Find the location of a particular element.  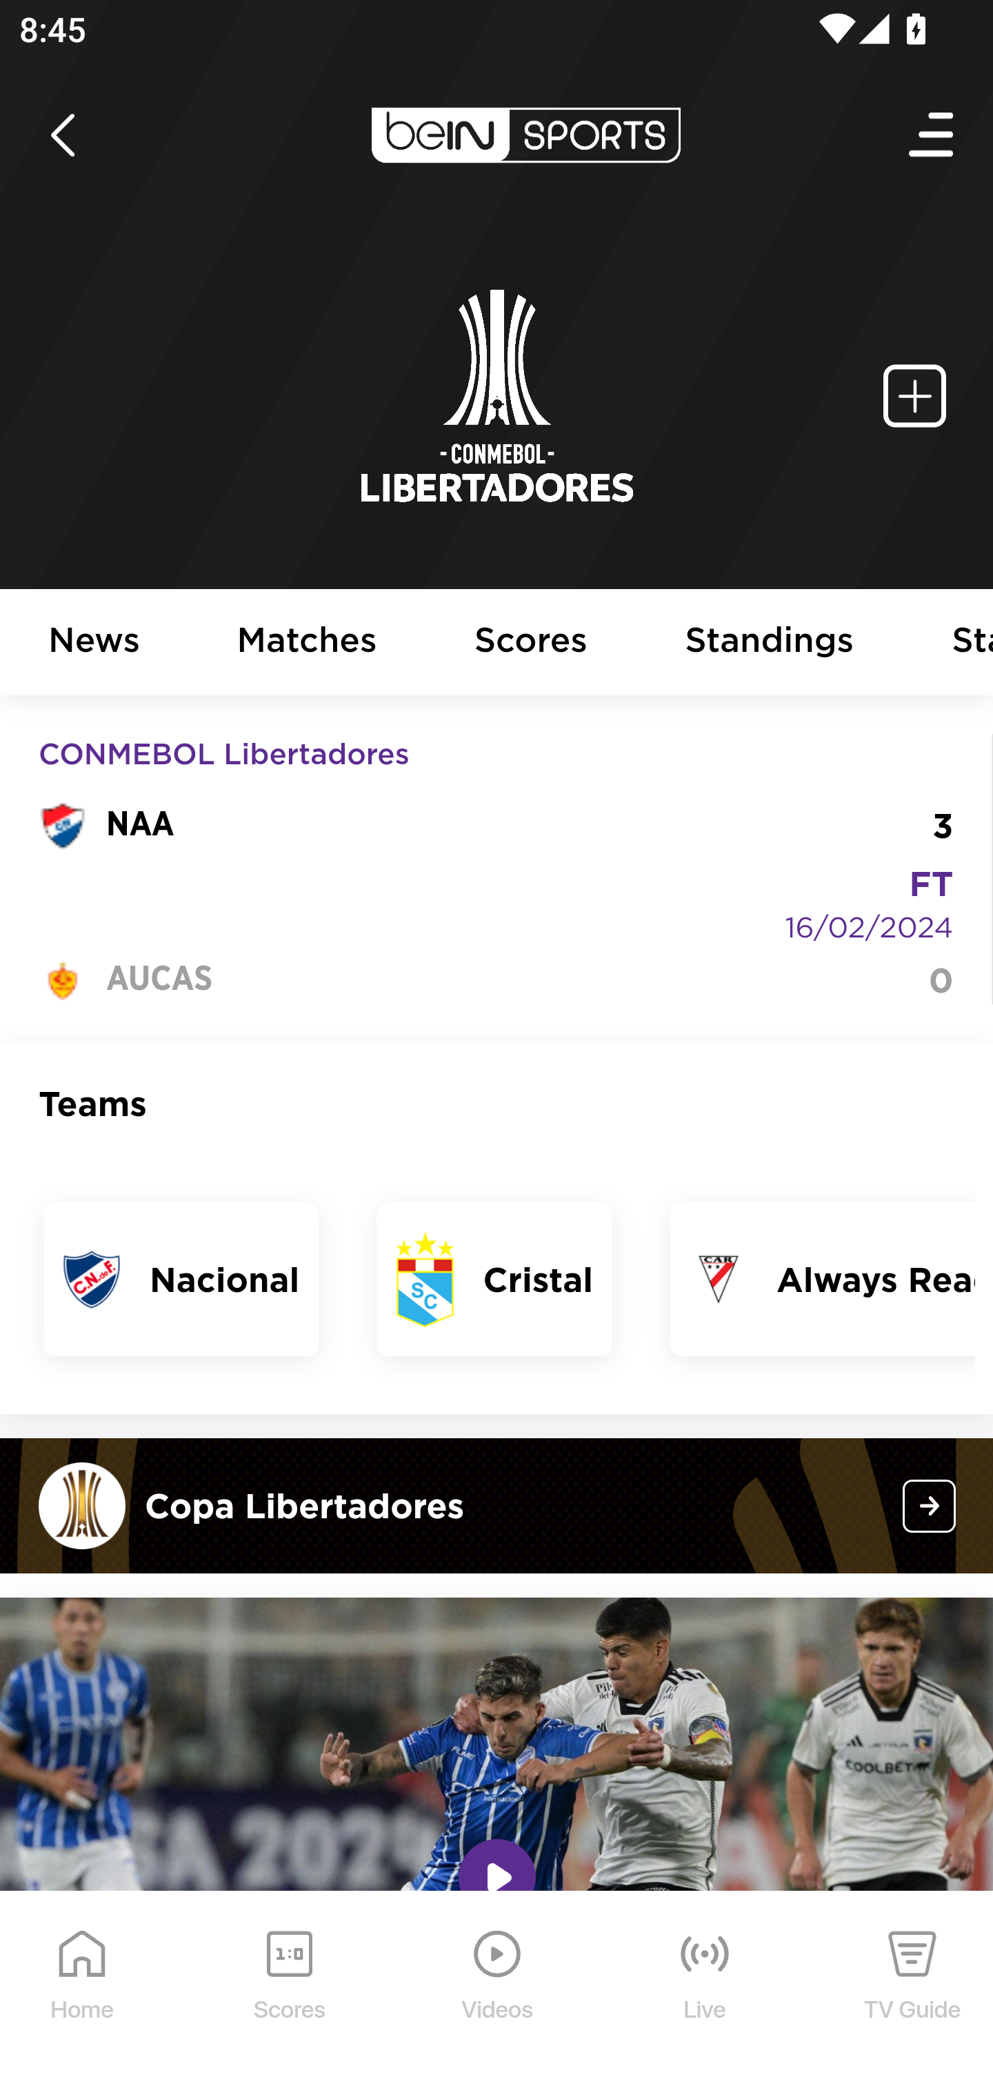

News is located at coordinates (94, 643).